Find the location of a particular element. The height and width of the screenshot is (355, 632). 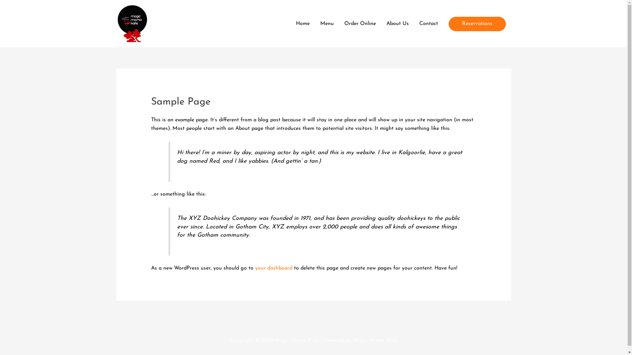

your dashboard is located at coordinates (274, 268).